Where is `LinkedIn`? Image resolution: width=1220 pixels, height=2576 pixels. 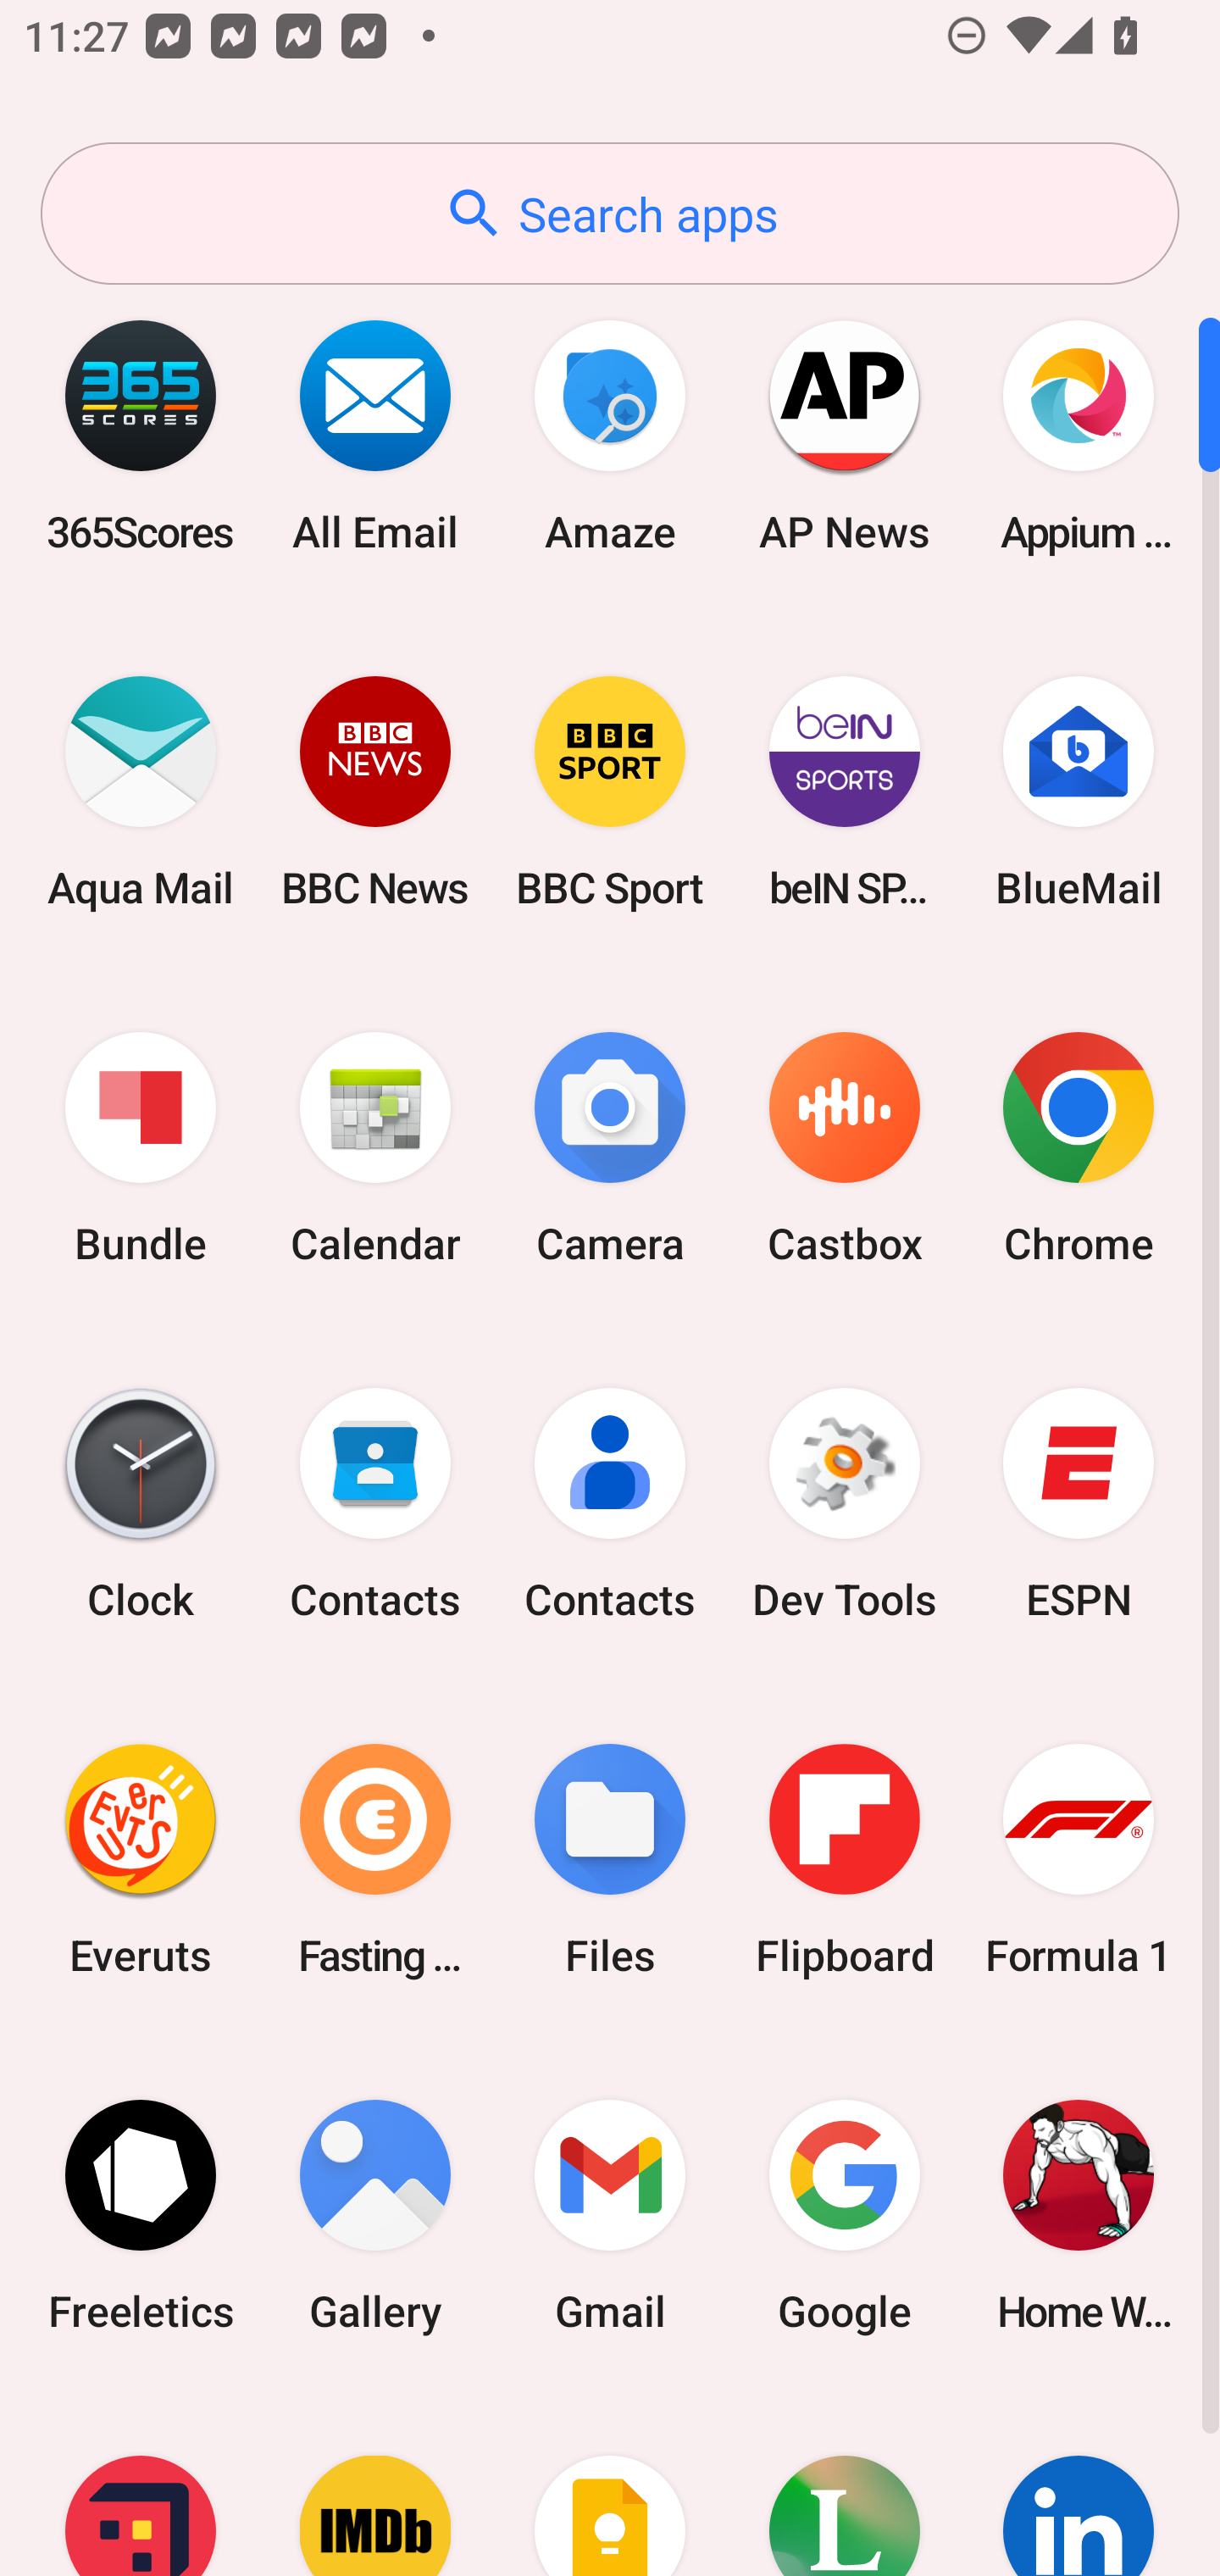 LinkedIn is located at coordinates (1079, 2484).